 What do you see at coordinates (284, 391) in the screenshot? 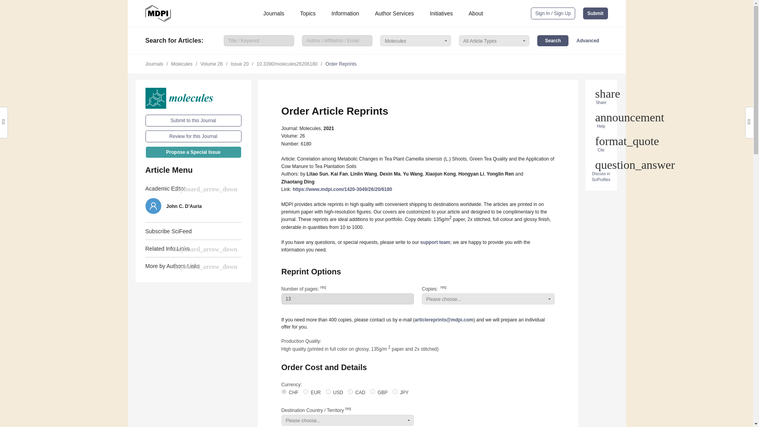
I see `CHF` at bounding box center [284, 391].